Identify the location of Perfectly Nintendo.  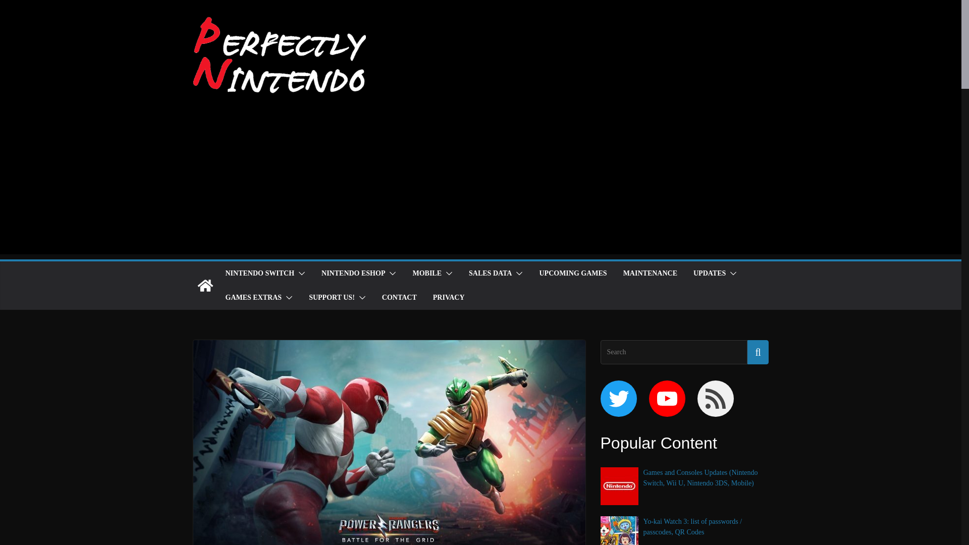
(205, 286).